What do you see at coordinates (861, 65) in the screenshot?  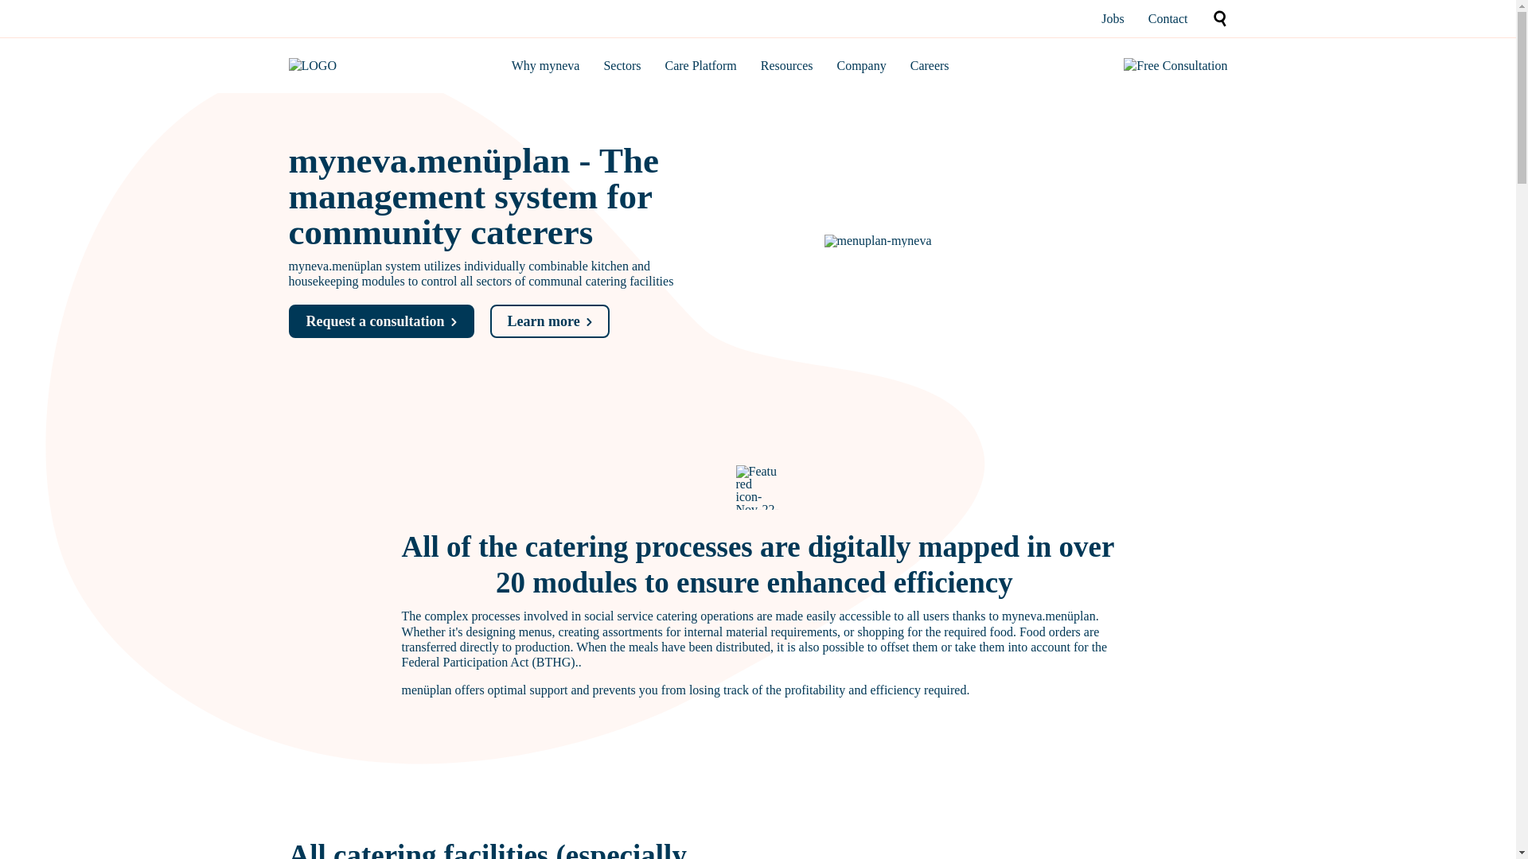 I see `Company` at bounding box center [861, 65].